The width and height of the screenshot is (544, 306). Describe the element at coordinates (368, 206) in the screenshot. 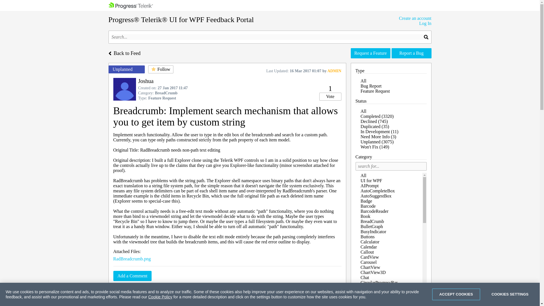

I see `Barcode` at that location.